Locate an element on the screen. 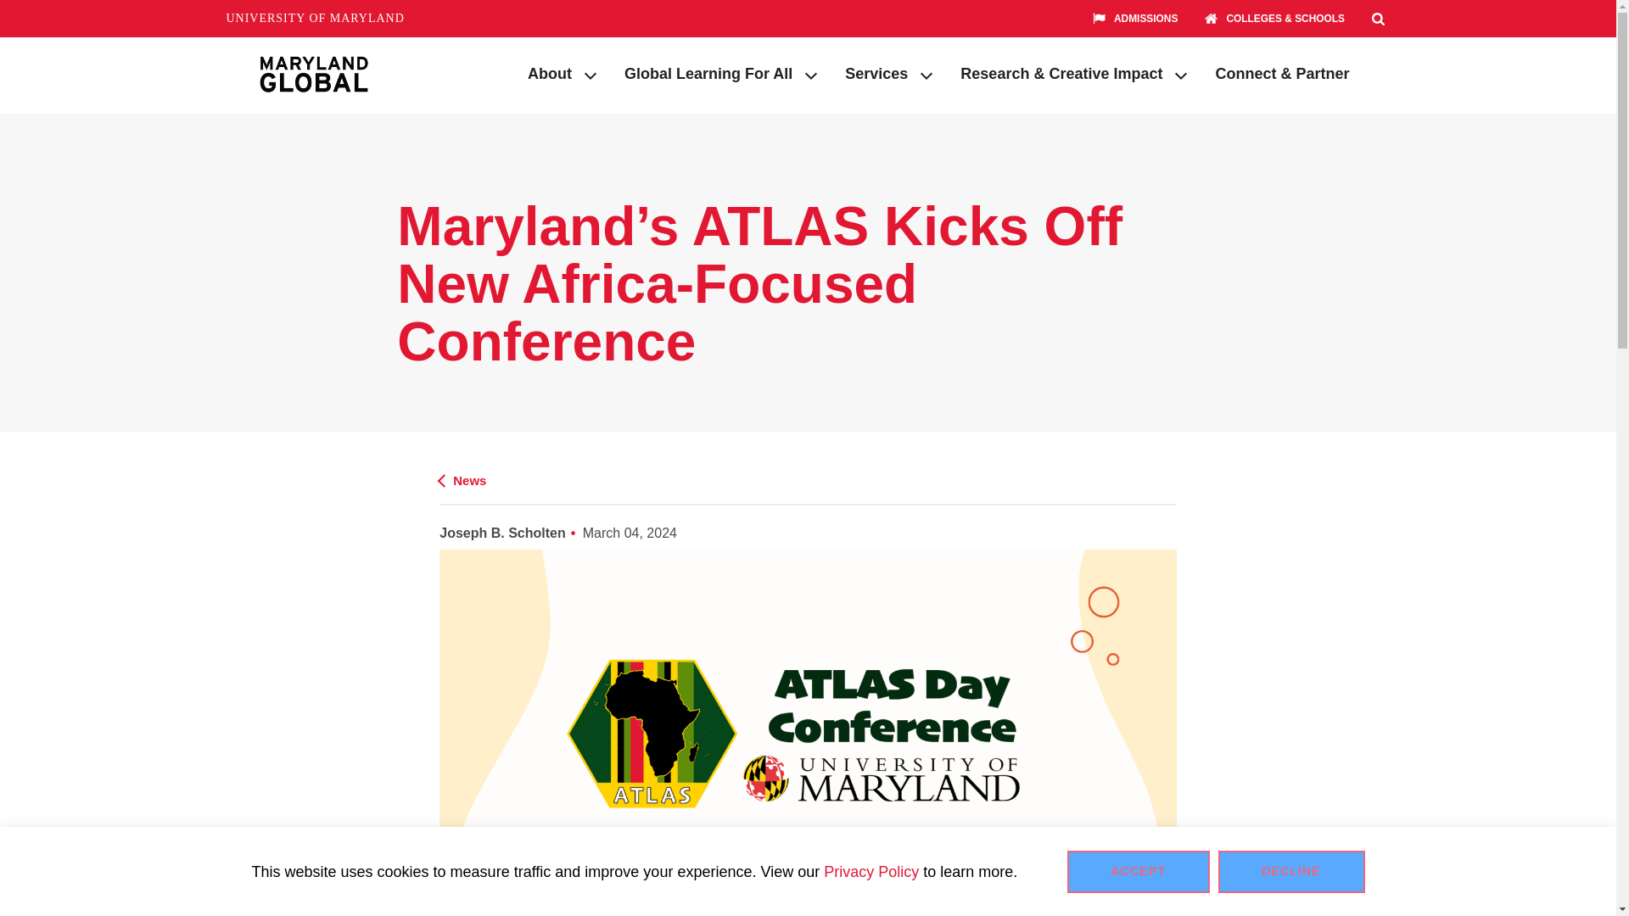 The width and height of the screenshot is (1629, 916). SCHOOL is located at coordinates (1215, 18).